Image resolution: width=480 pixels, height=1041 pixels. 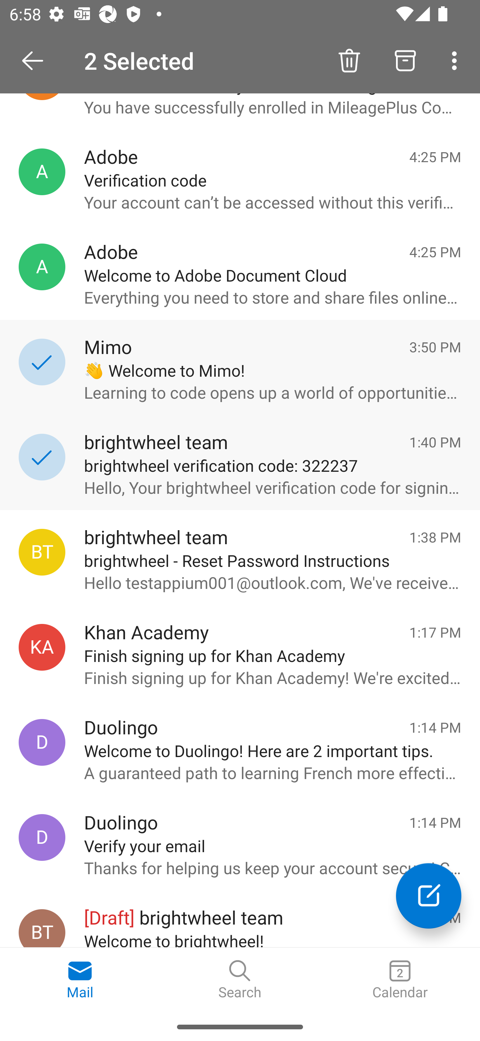 What do you see at coordinates (42, 837) in the screenshot?
I see `Duolingo, hello@duolingo.com` at bounding box center [42, 837].